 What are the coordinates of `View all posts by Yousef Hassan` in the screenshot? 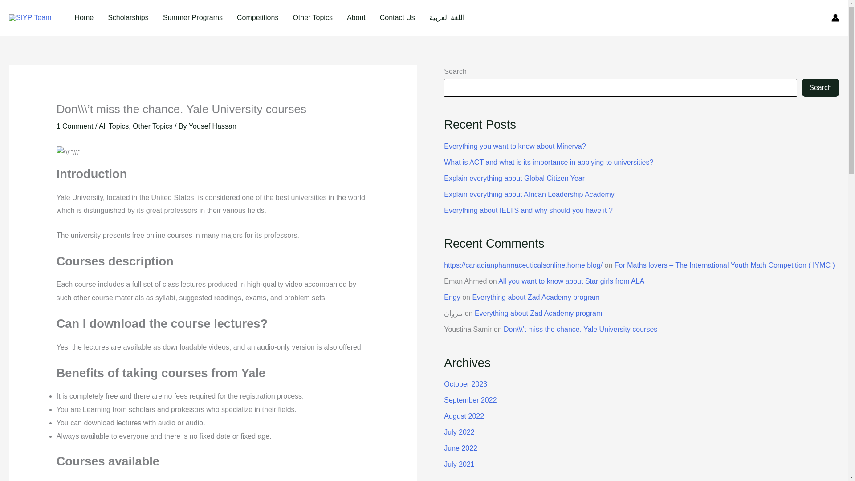 It's located at (213, 126).